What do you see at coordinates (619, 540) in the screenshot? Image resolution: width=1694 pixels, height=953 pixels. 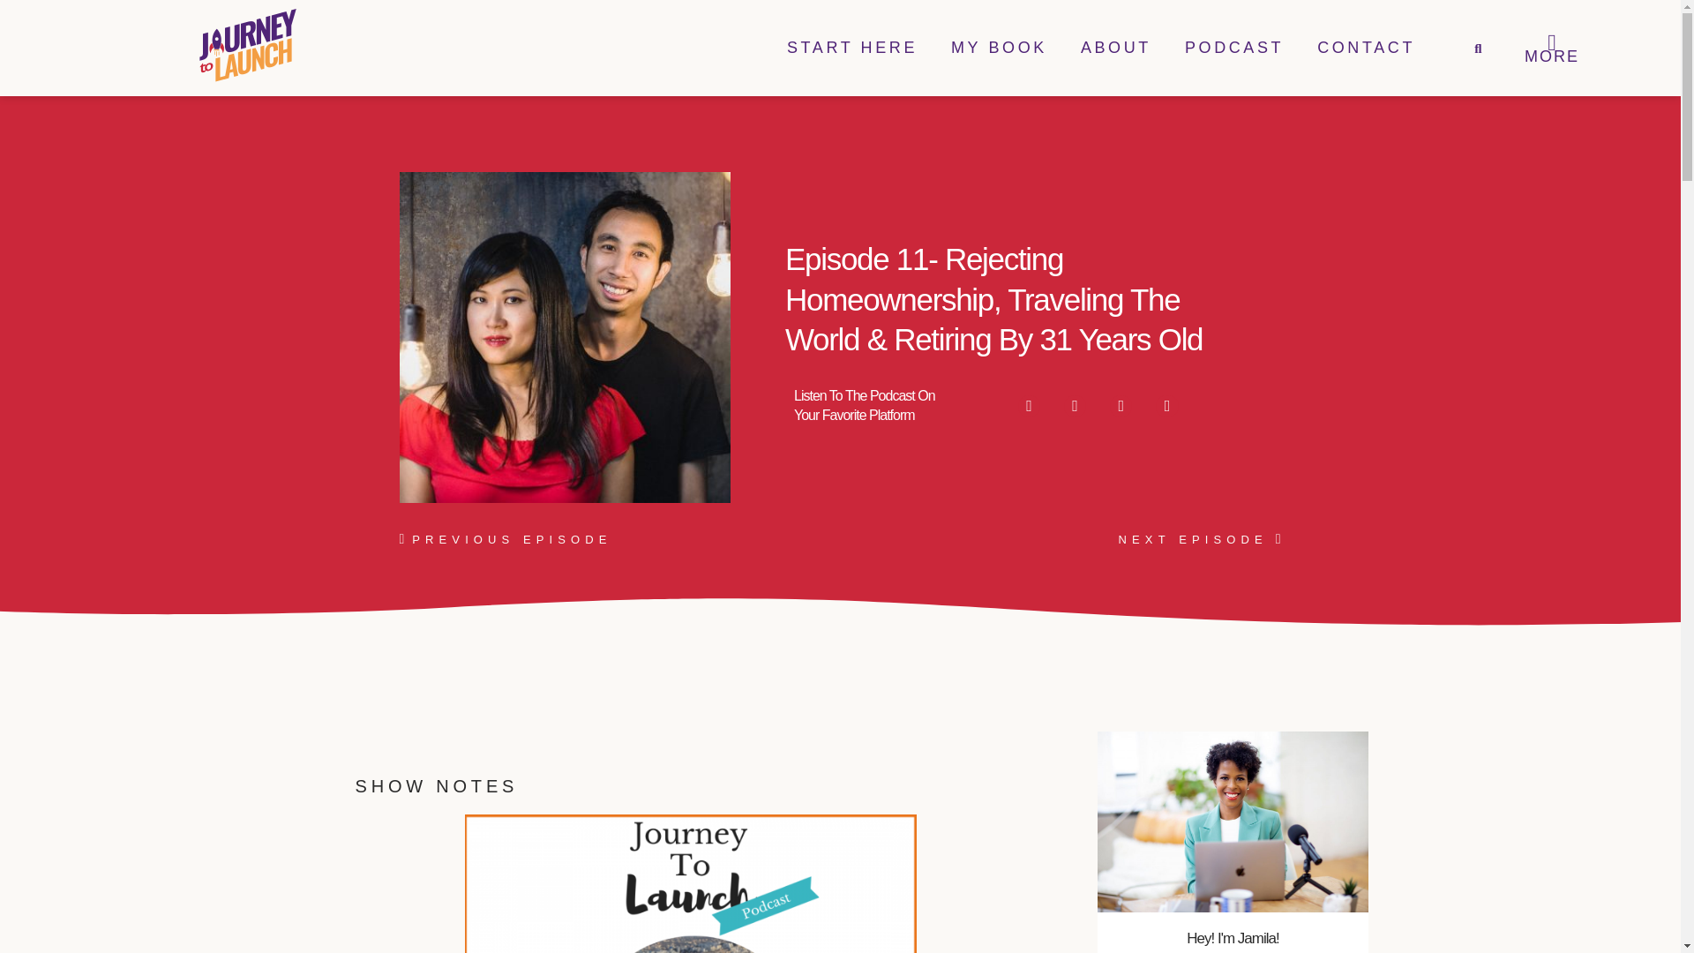 I see `PREVIOUS EPISODE` at bounding box center [619, 540].